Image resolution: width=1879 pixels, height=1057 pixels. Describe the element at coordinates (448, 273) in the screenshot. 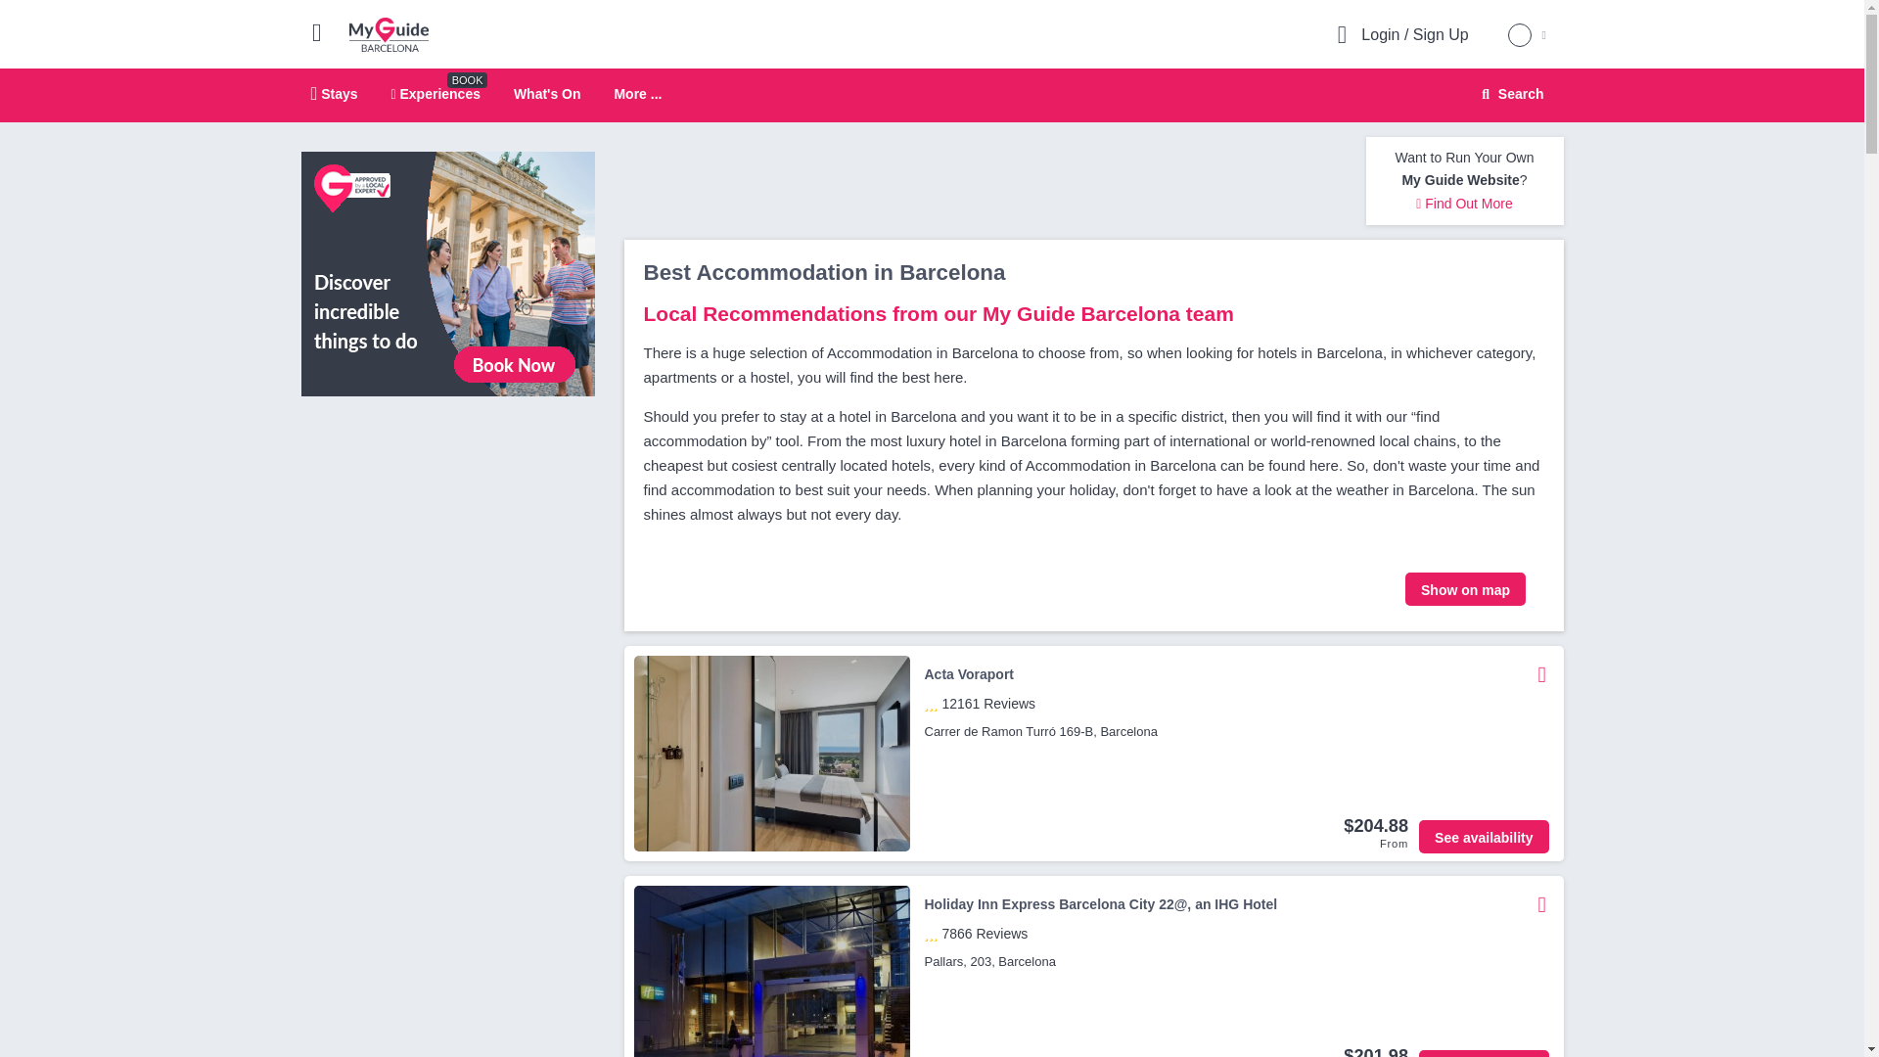

I see `Stays` at that location.